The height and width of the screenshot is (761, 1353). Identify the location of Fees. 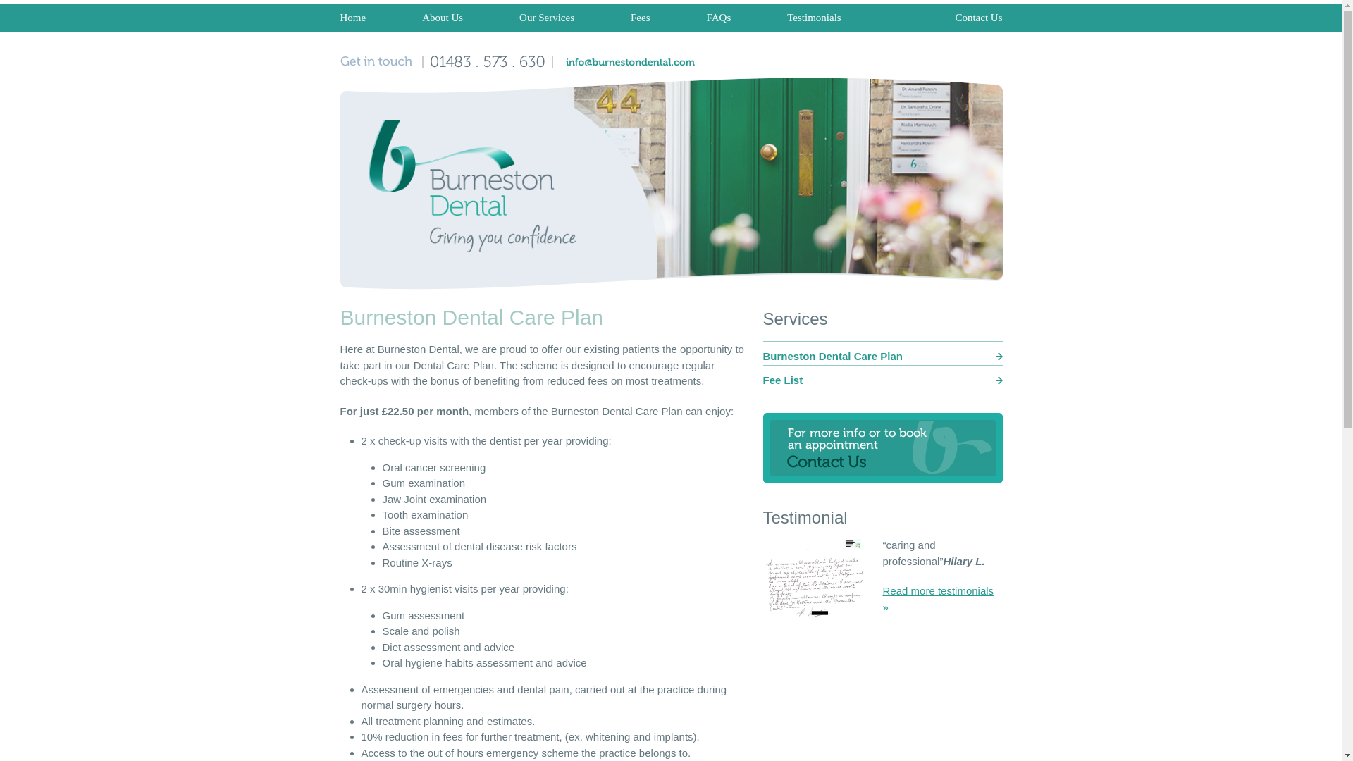
(640, 18).